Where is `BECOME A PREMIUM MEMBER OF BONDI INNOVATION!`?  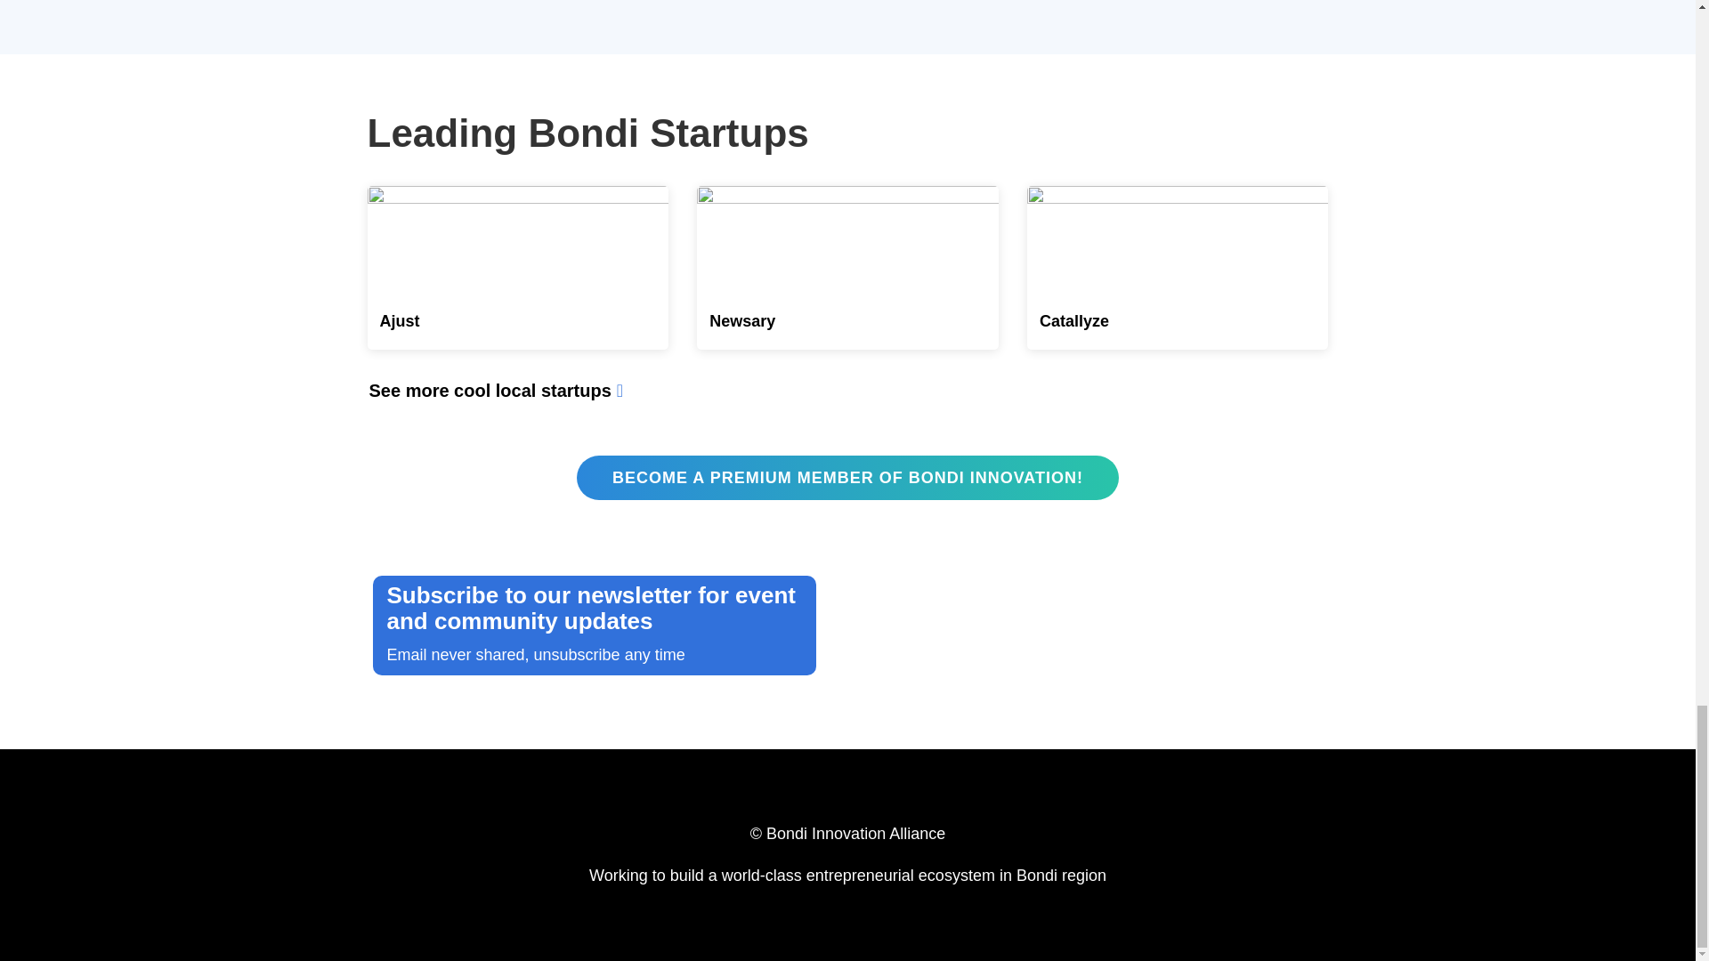
BECOME A PREMIUM MEMBER OF BONDI INNOVATION! is located at coordinates (847, 477).